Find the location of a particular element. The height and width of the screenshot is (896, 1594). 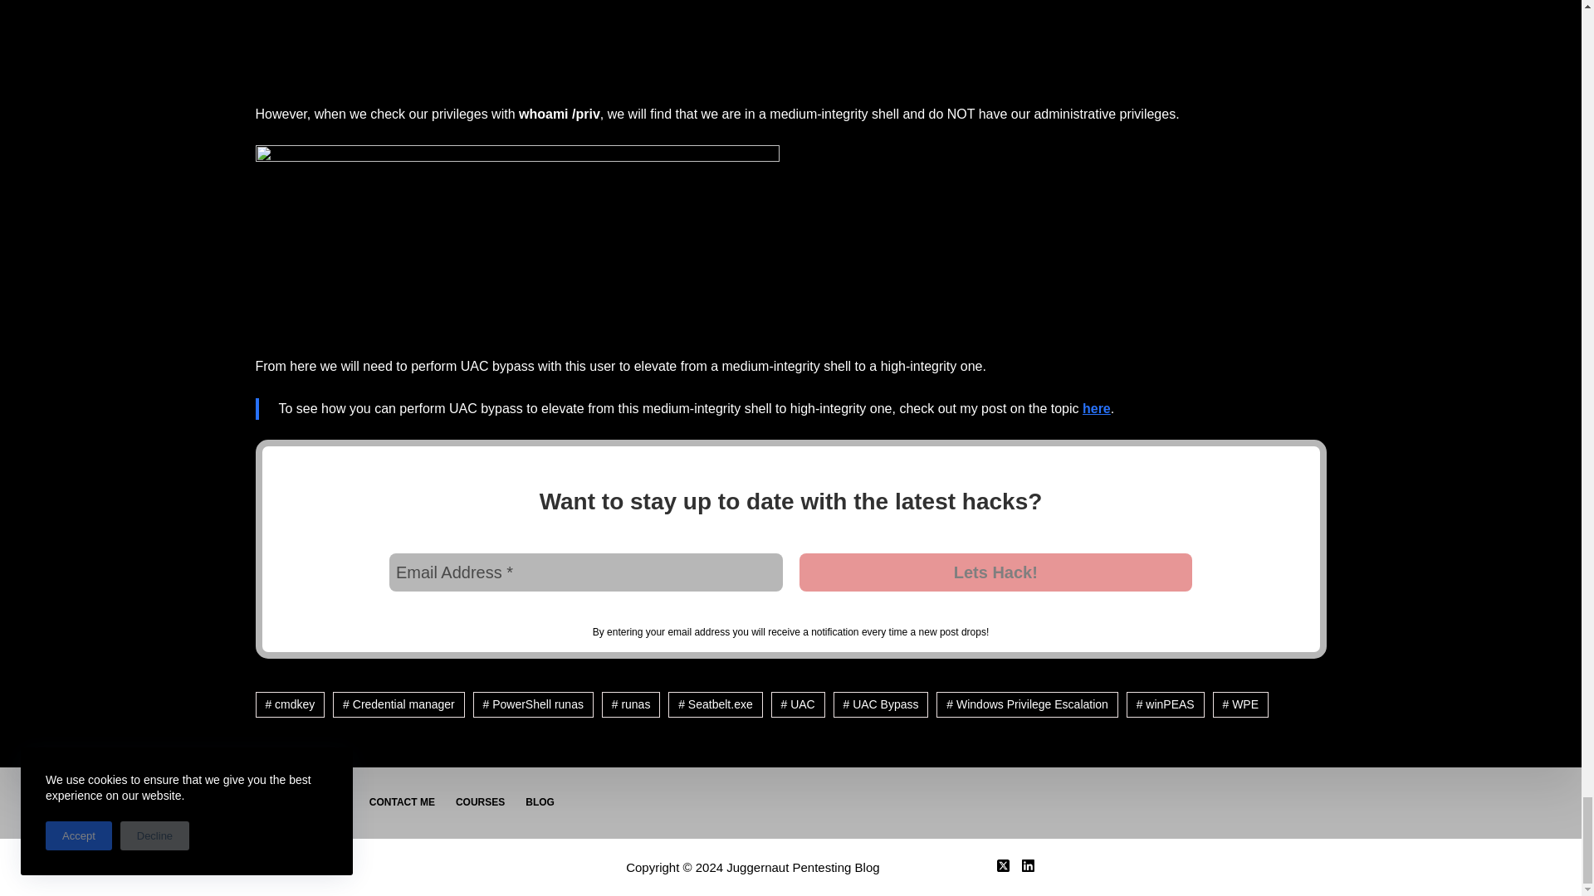

Lets Hack! is located at coordinates (995, 572).